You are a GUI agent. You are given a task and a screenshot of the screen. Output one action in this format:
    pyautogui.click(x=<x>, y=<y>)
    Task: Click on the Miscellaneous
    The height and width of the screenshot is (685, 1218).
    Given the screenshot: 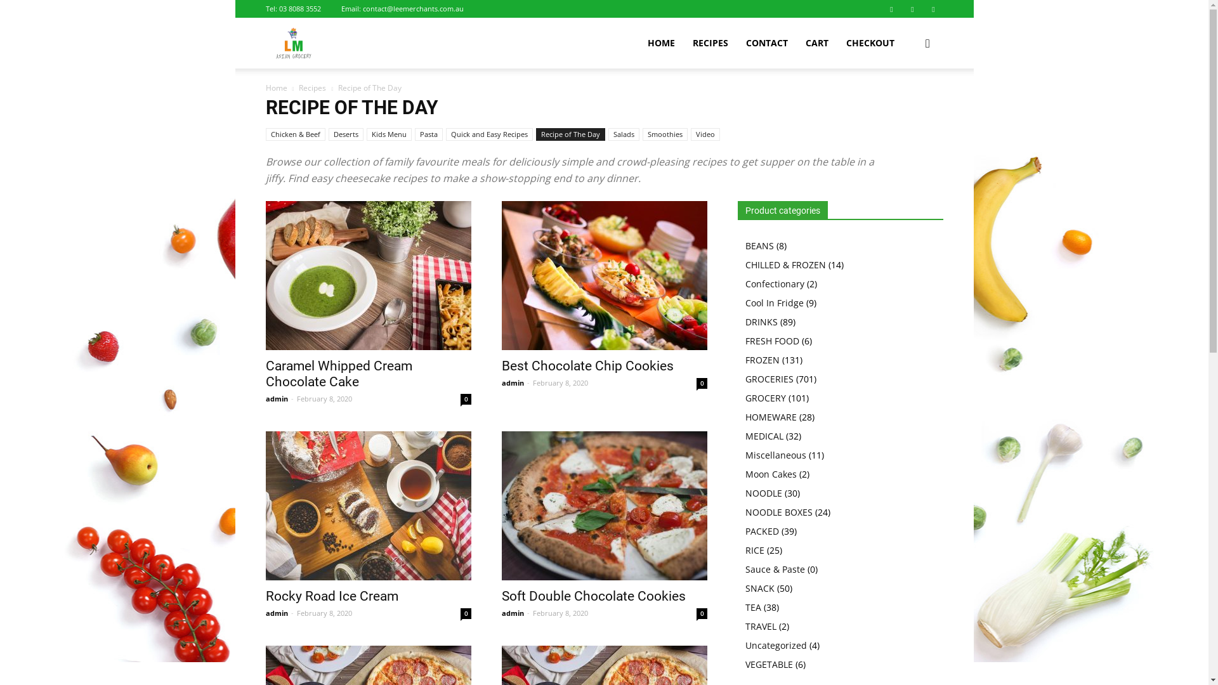 What is the action you would take?
    pyautogui.click(x=775, y=455)
    